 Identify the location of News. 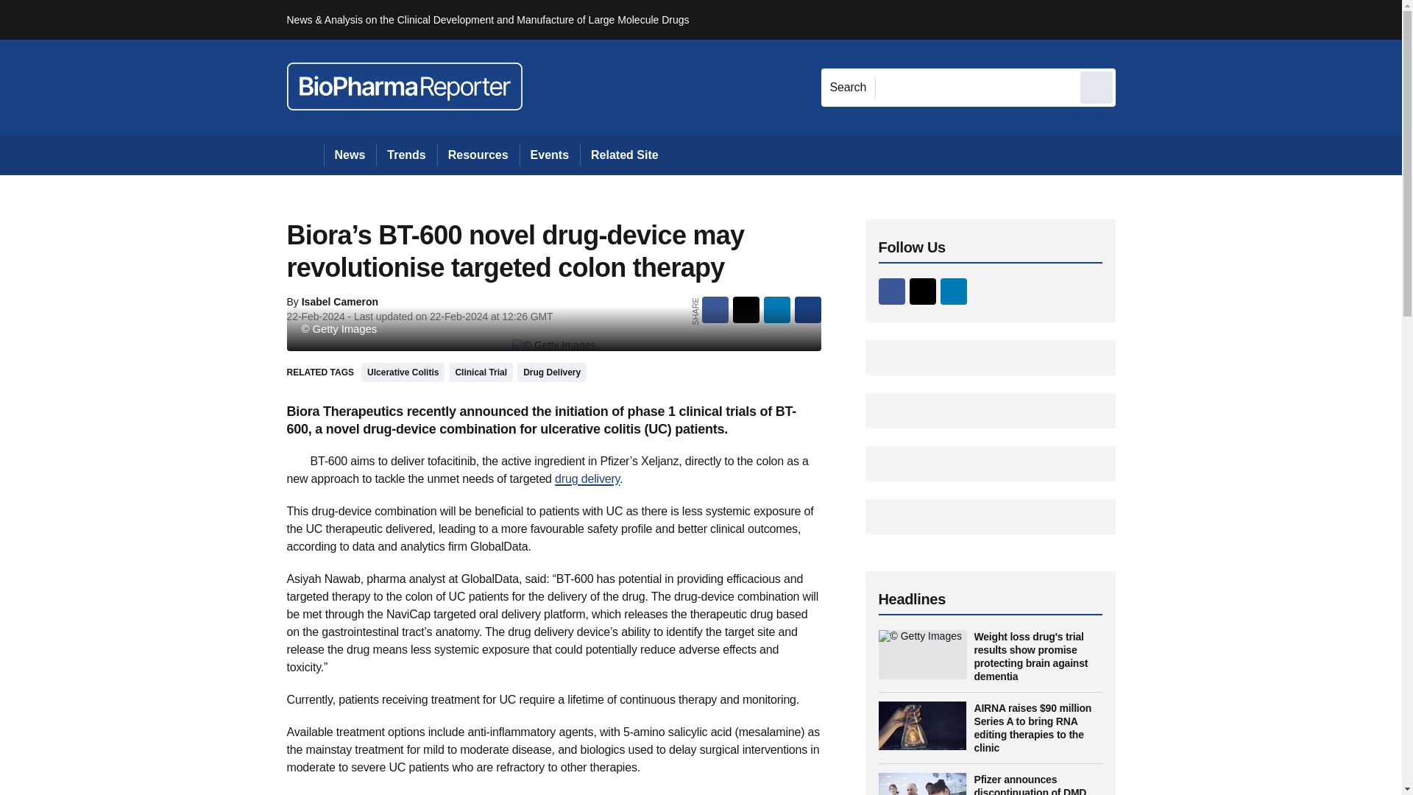
(350, 155).